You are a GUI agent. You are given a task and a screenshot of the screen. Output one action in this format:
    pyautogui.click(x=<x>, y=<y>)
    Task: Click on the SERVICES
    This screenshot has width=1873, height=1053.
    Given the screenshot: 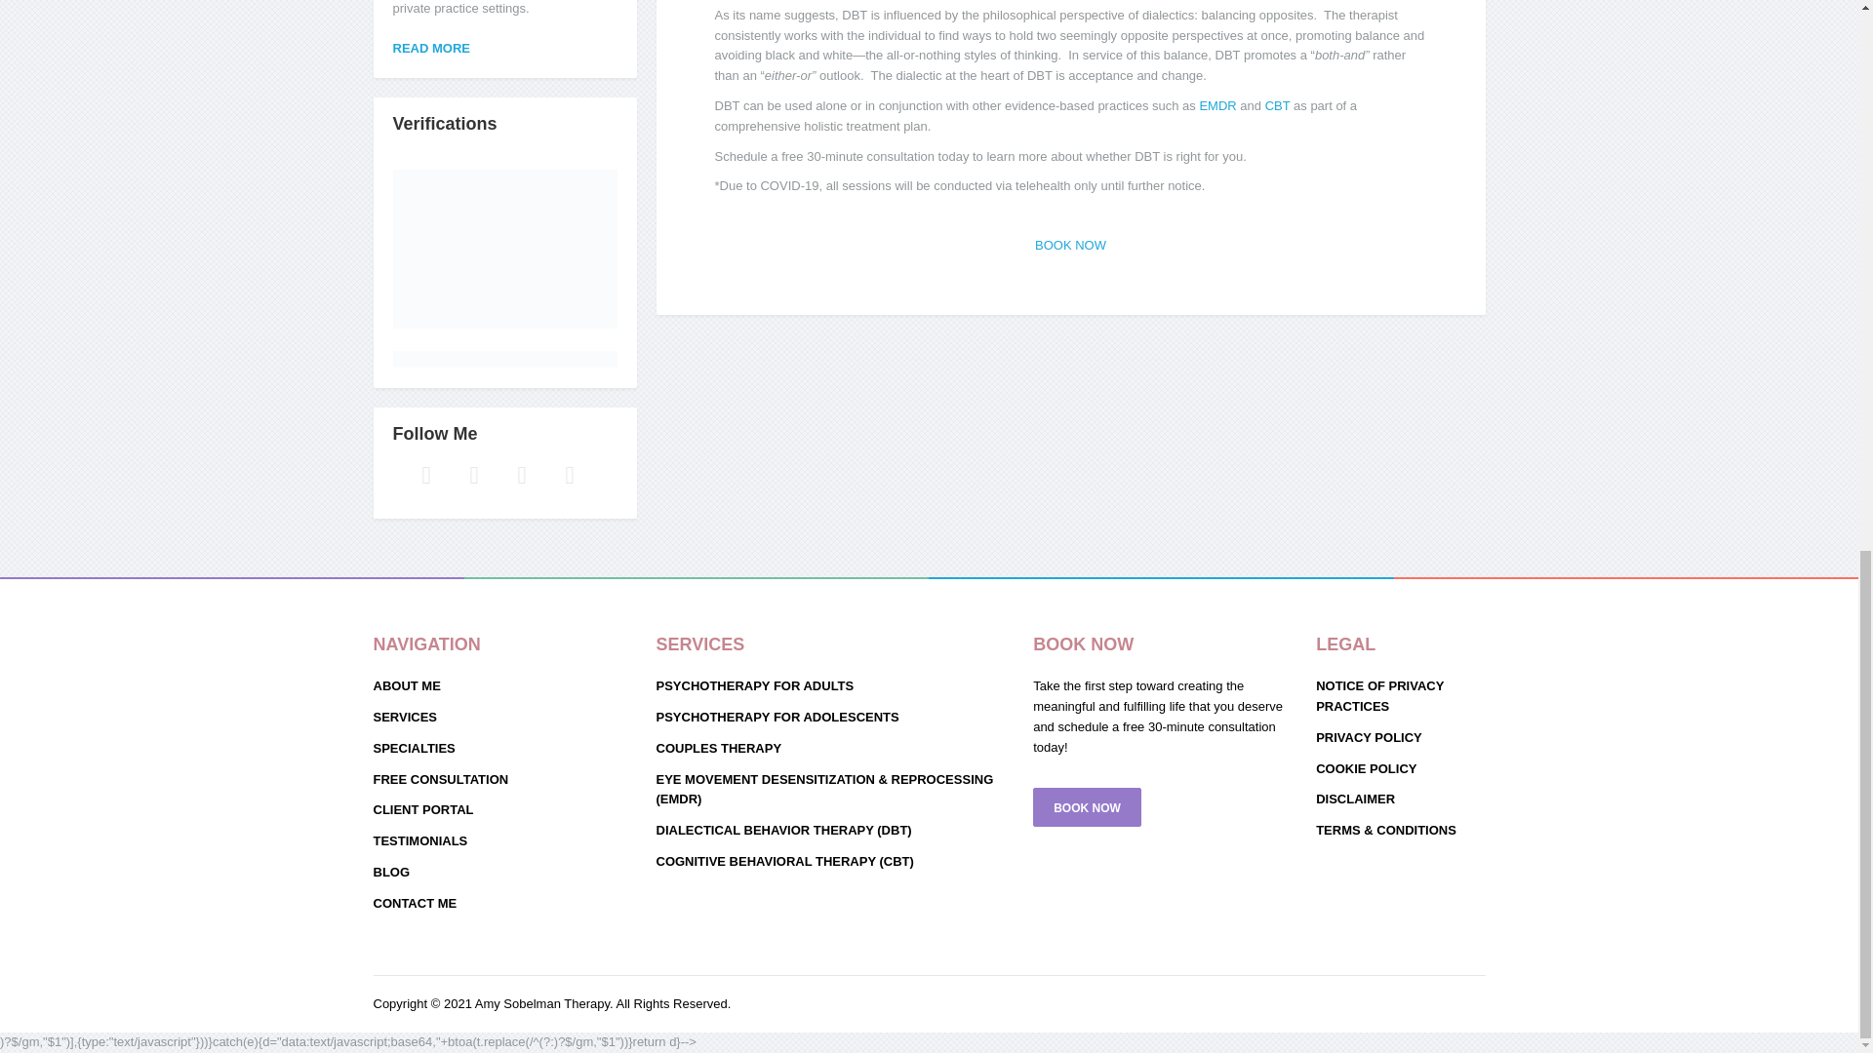 What is the action you would take?
    pyautogui.click(x=504, y=718)
    